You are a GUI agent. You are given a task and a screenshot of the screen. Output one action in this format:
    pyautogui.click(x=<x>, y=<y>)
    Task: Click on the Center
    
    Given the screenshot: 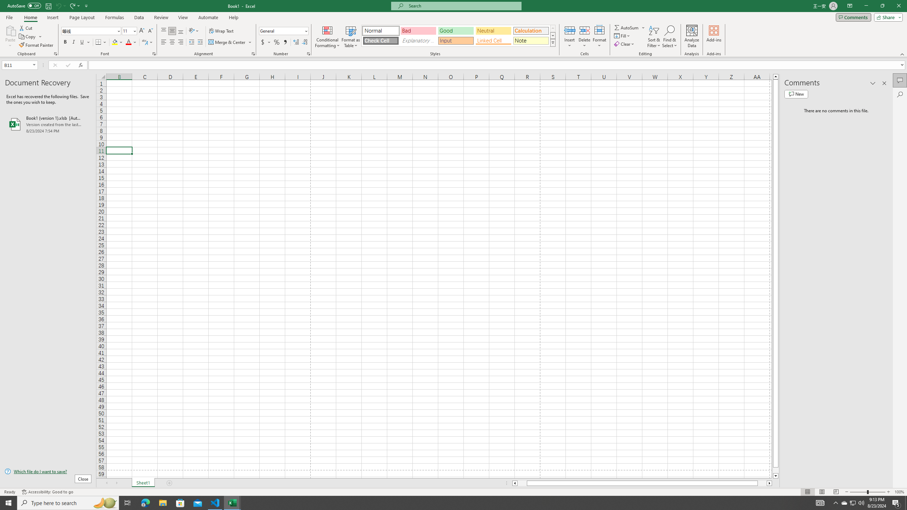 What is the action you would take?
    pyautogui.click(x=172, y=42)
    